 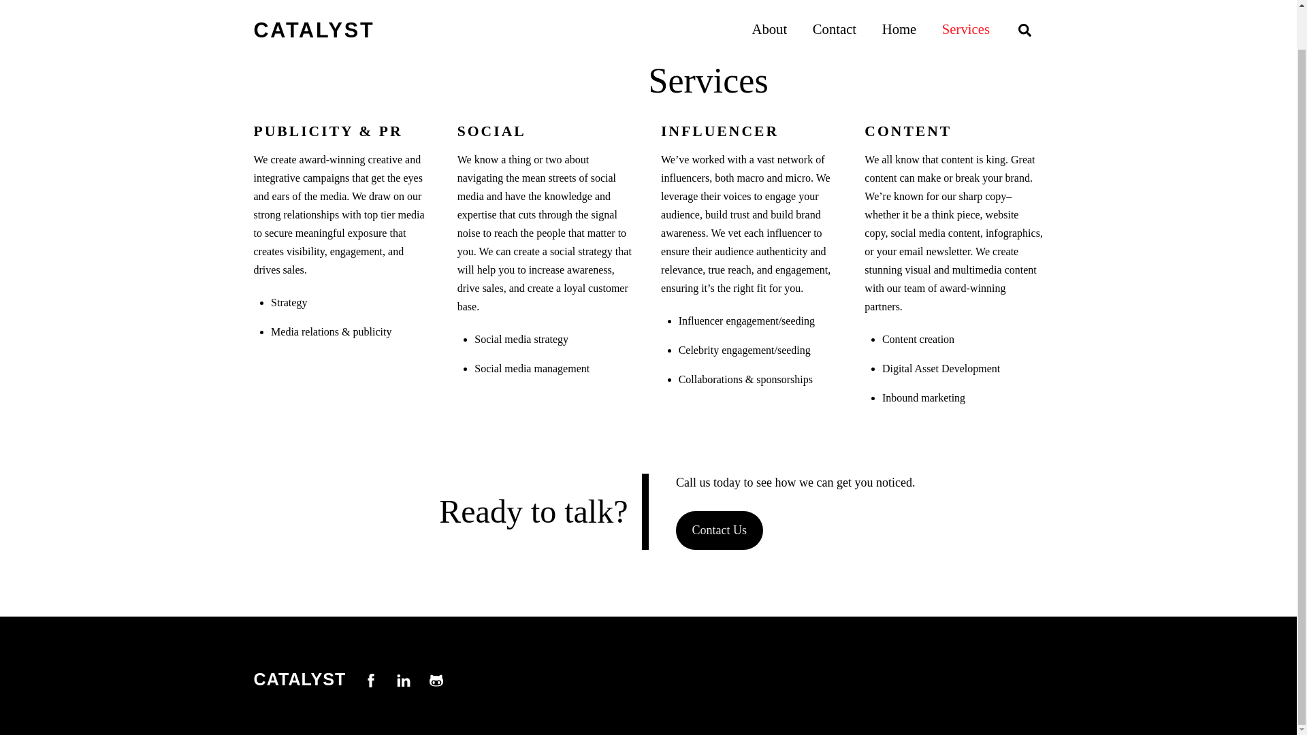 I want to click on About, so click(x=769, y=2).